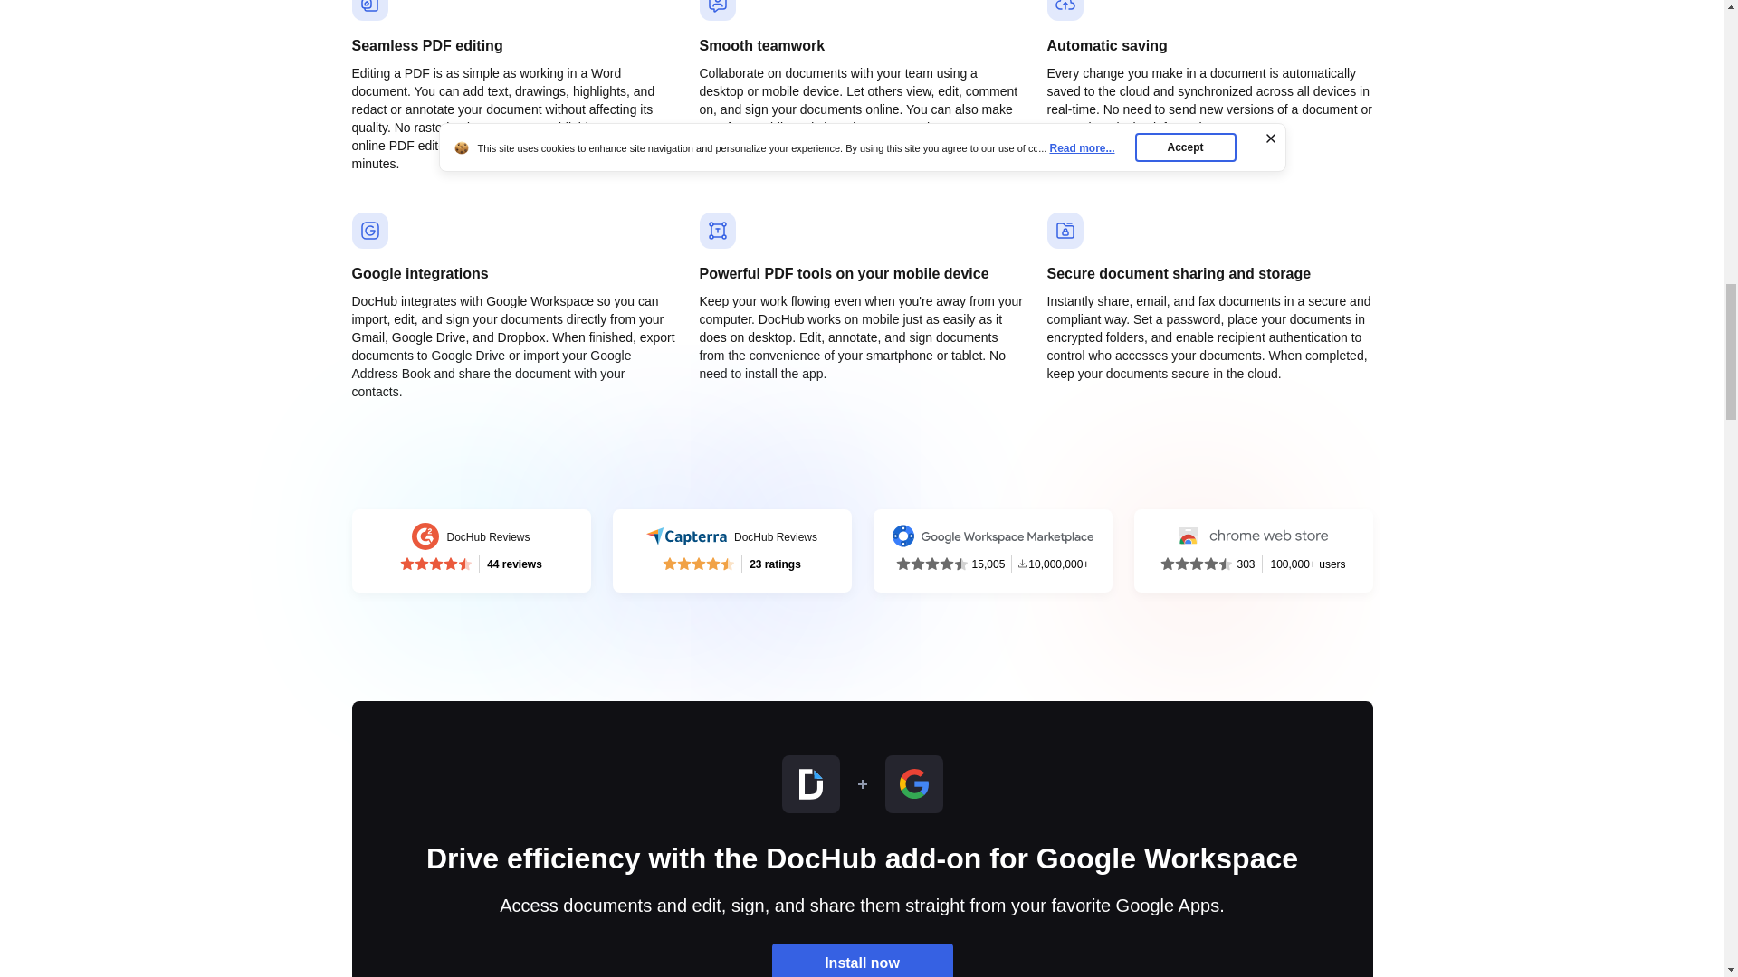  What do you see at coordinates (471, 550) in the screenshot?
I see `Install now` at bounding box center [471, 550].